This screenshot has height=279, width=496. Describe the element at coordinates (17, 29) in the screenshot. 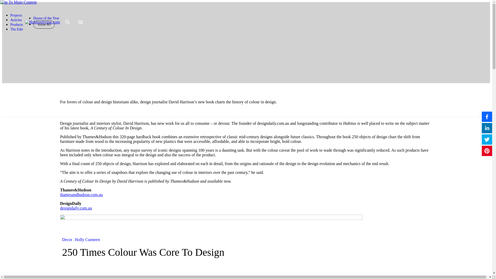

I see `The Edit` at that location.